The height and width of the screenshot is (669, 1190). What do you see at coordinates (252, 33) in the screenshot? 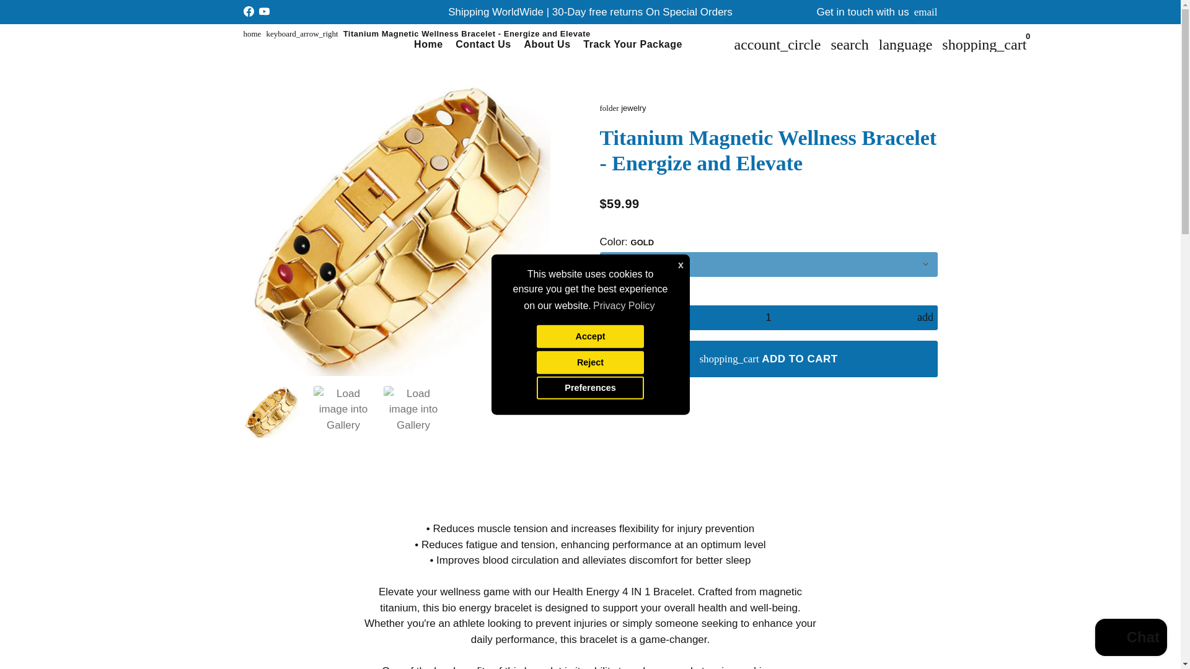
I see `home` at bounding box center [252, 33].